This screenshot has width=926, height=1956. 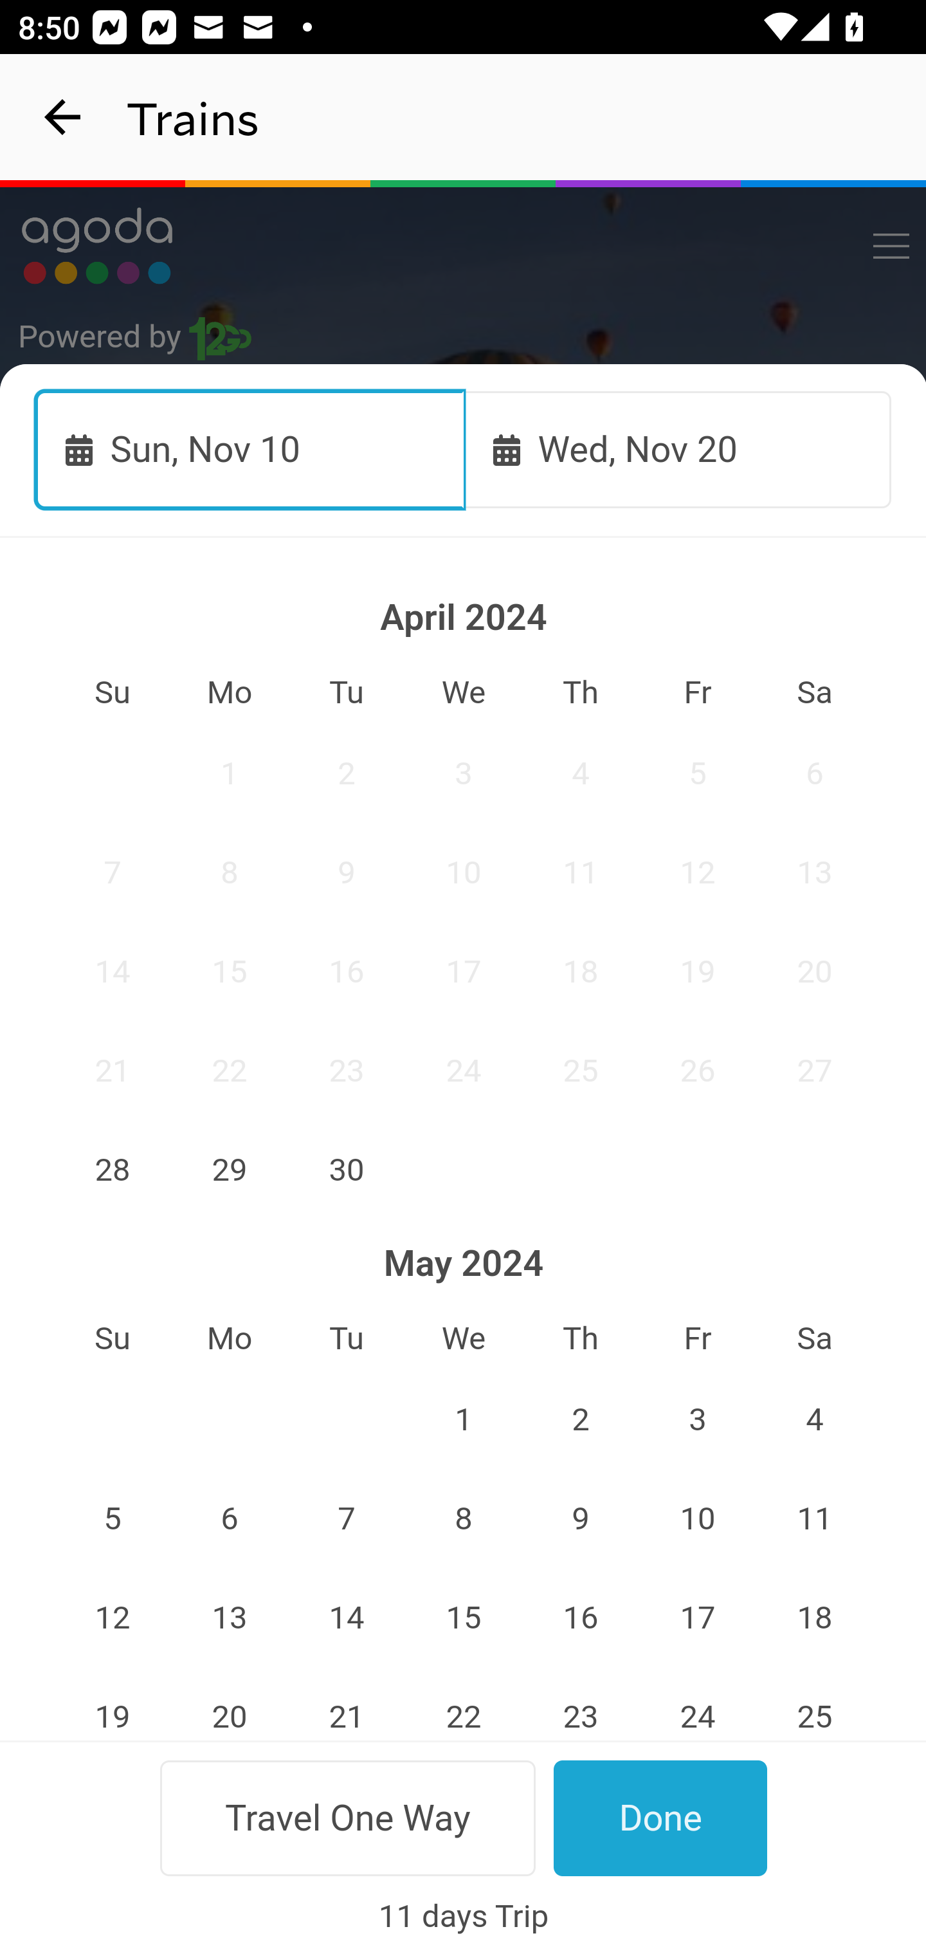 What do you see at coordinates (229, 972) in the screenshot?
I see `15` at bounding box center [229, 972].